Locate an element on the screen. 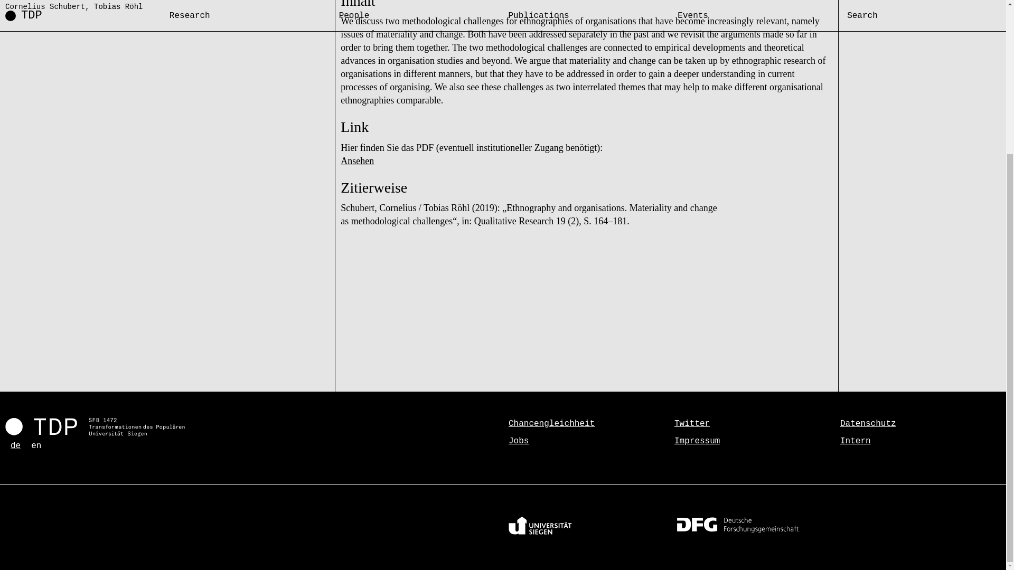  Chancengleichheit is located at coordinates (551, 423).